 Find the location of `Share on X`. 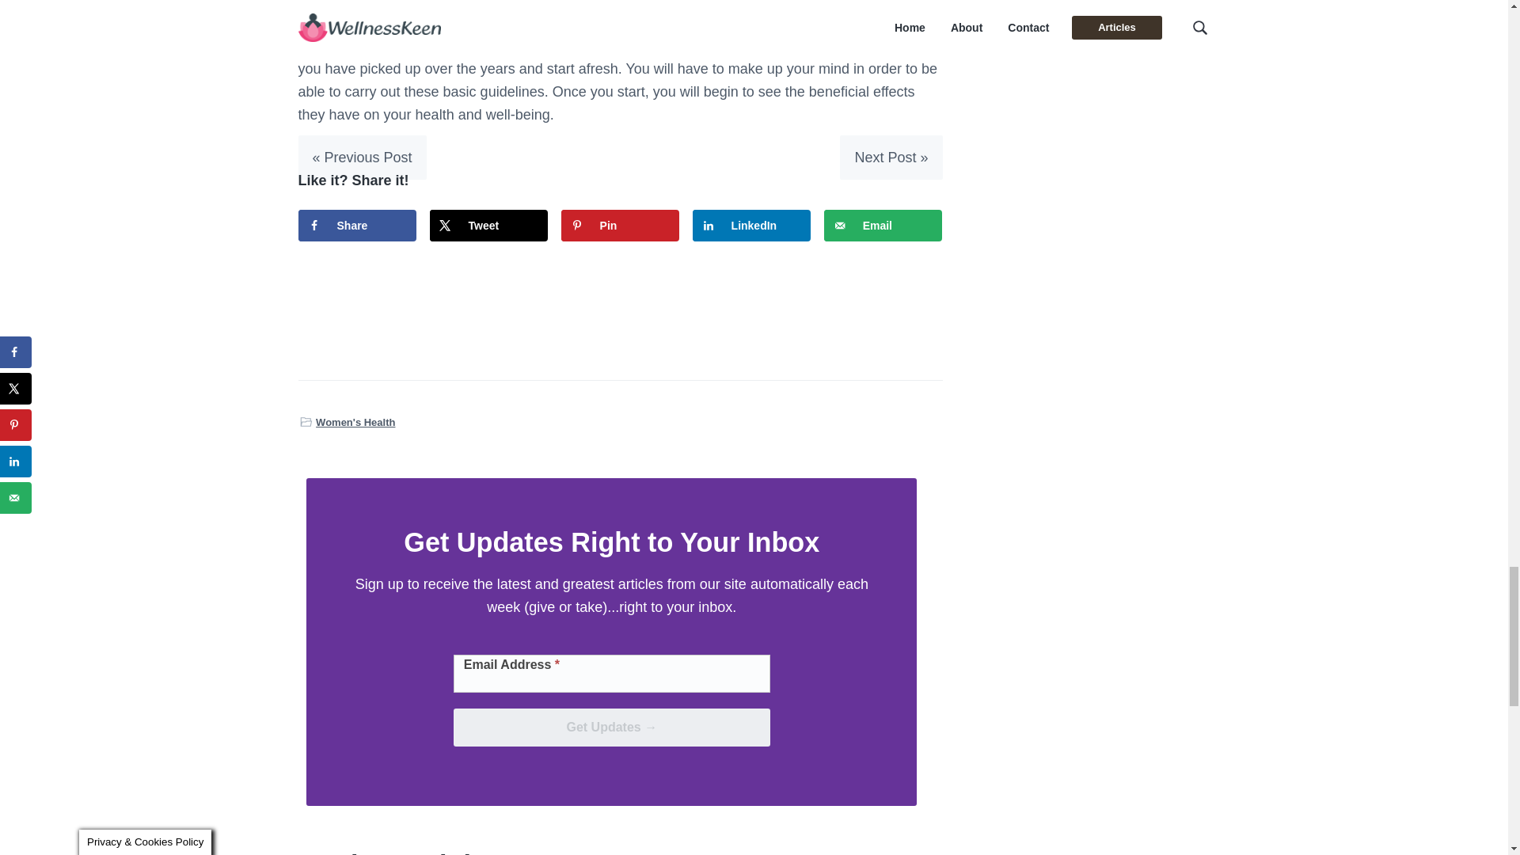

Share on X is located at coordinates (489, 225).